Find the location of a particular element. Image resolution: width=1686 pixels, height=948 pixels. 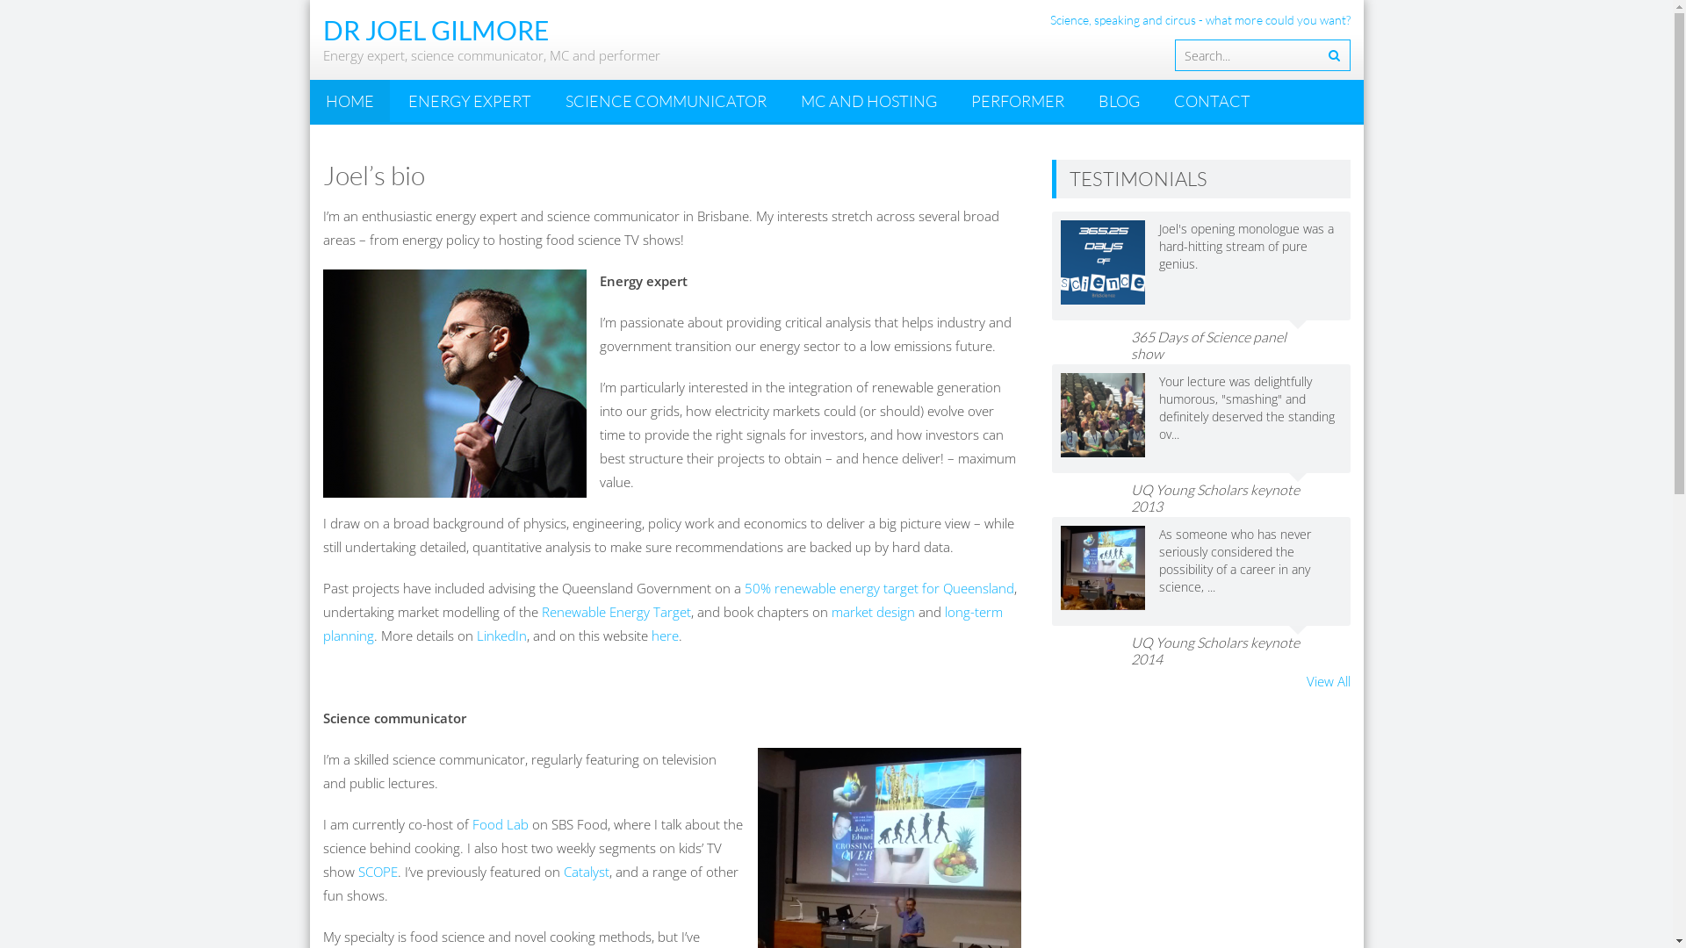

CONTACT is located at coordinates (1212, 101).